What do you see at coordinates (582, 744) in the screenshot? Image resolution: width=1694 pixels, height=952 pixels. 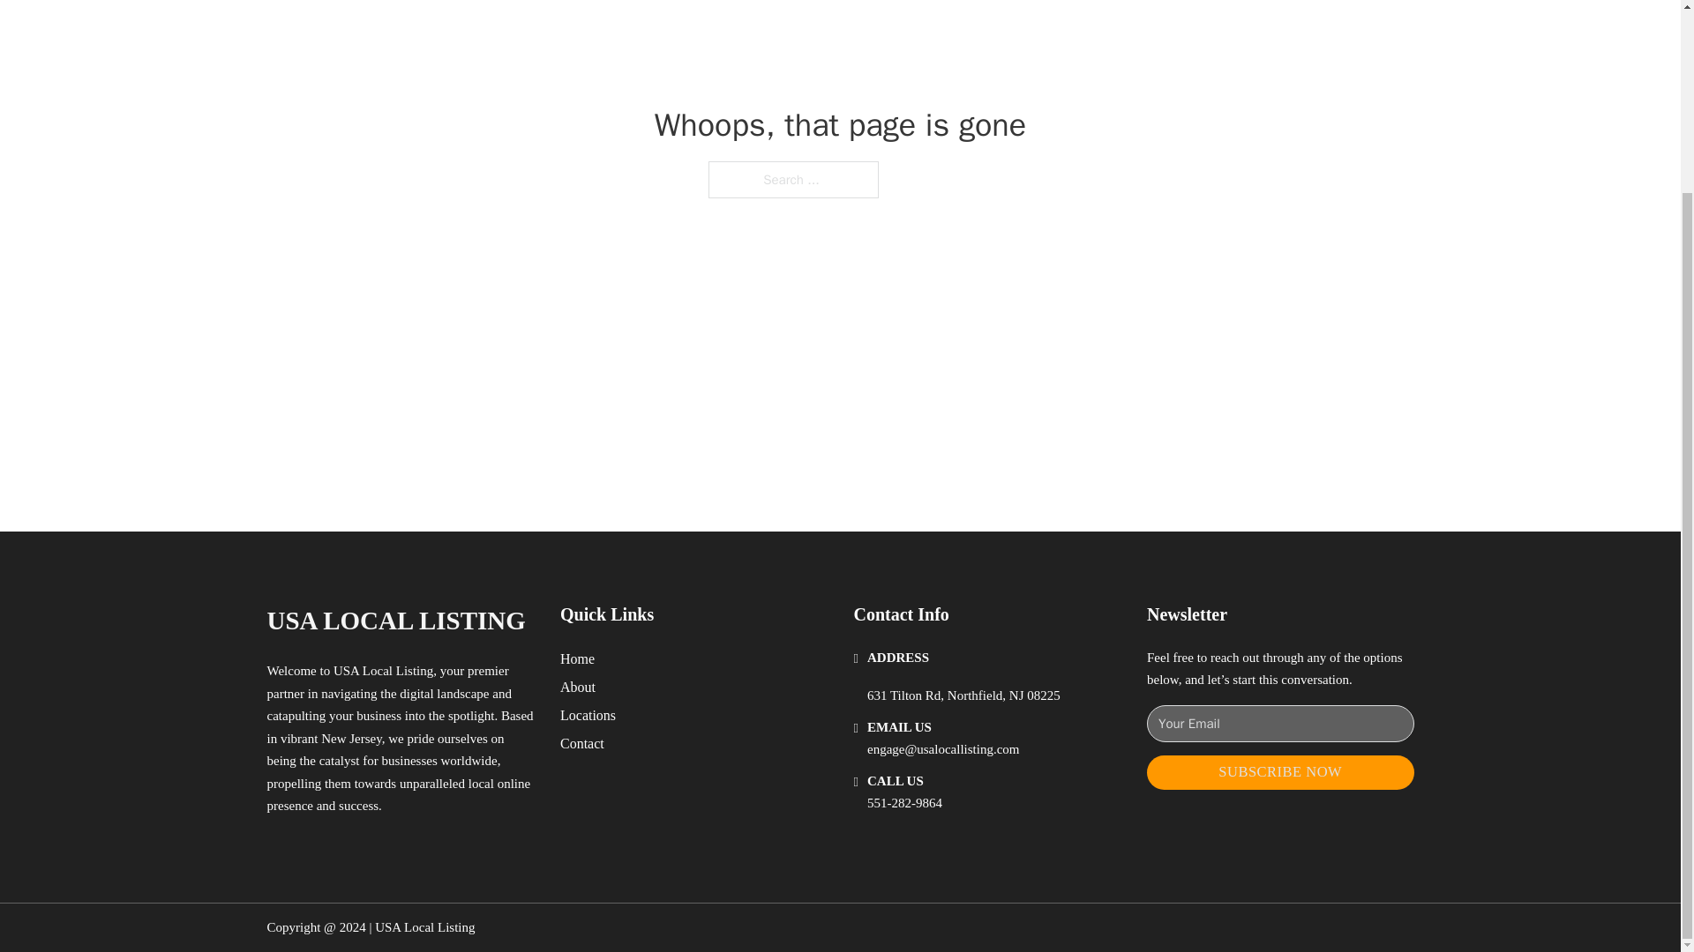 I see `Contact` at bounding box center [582, 744].